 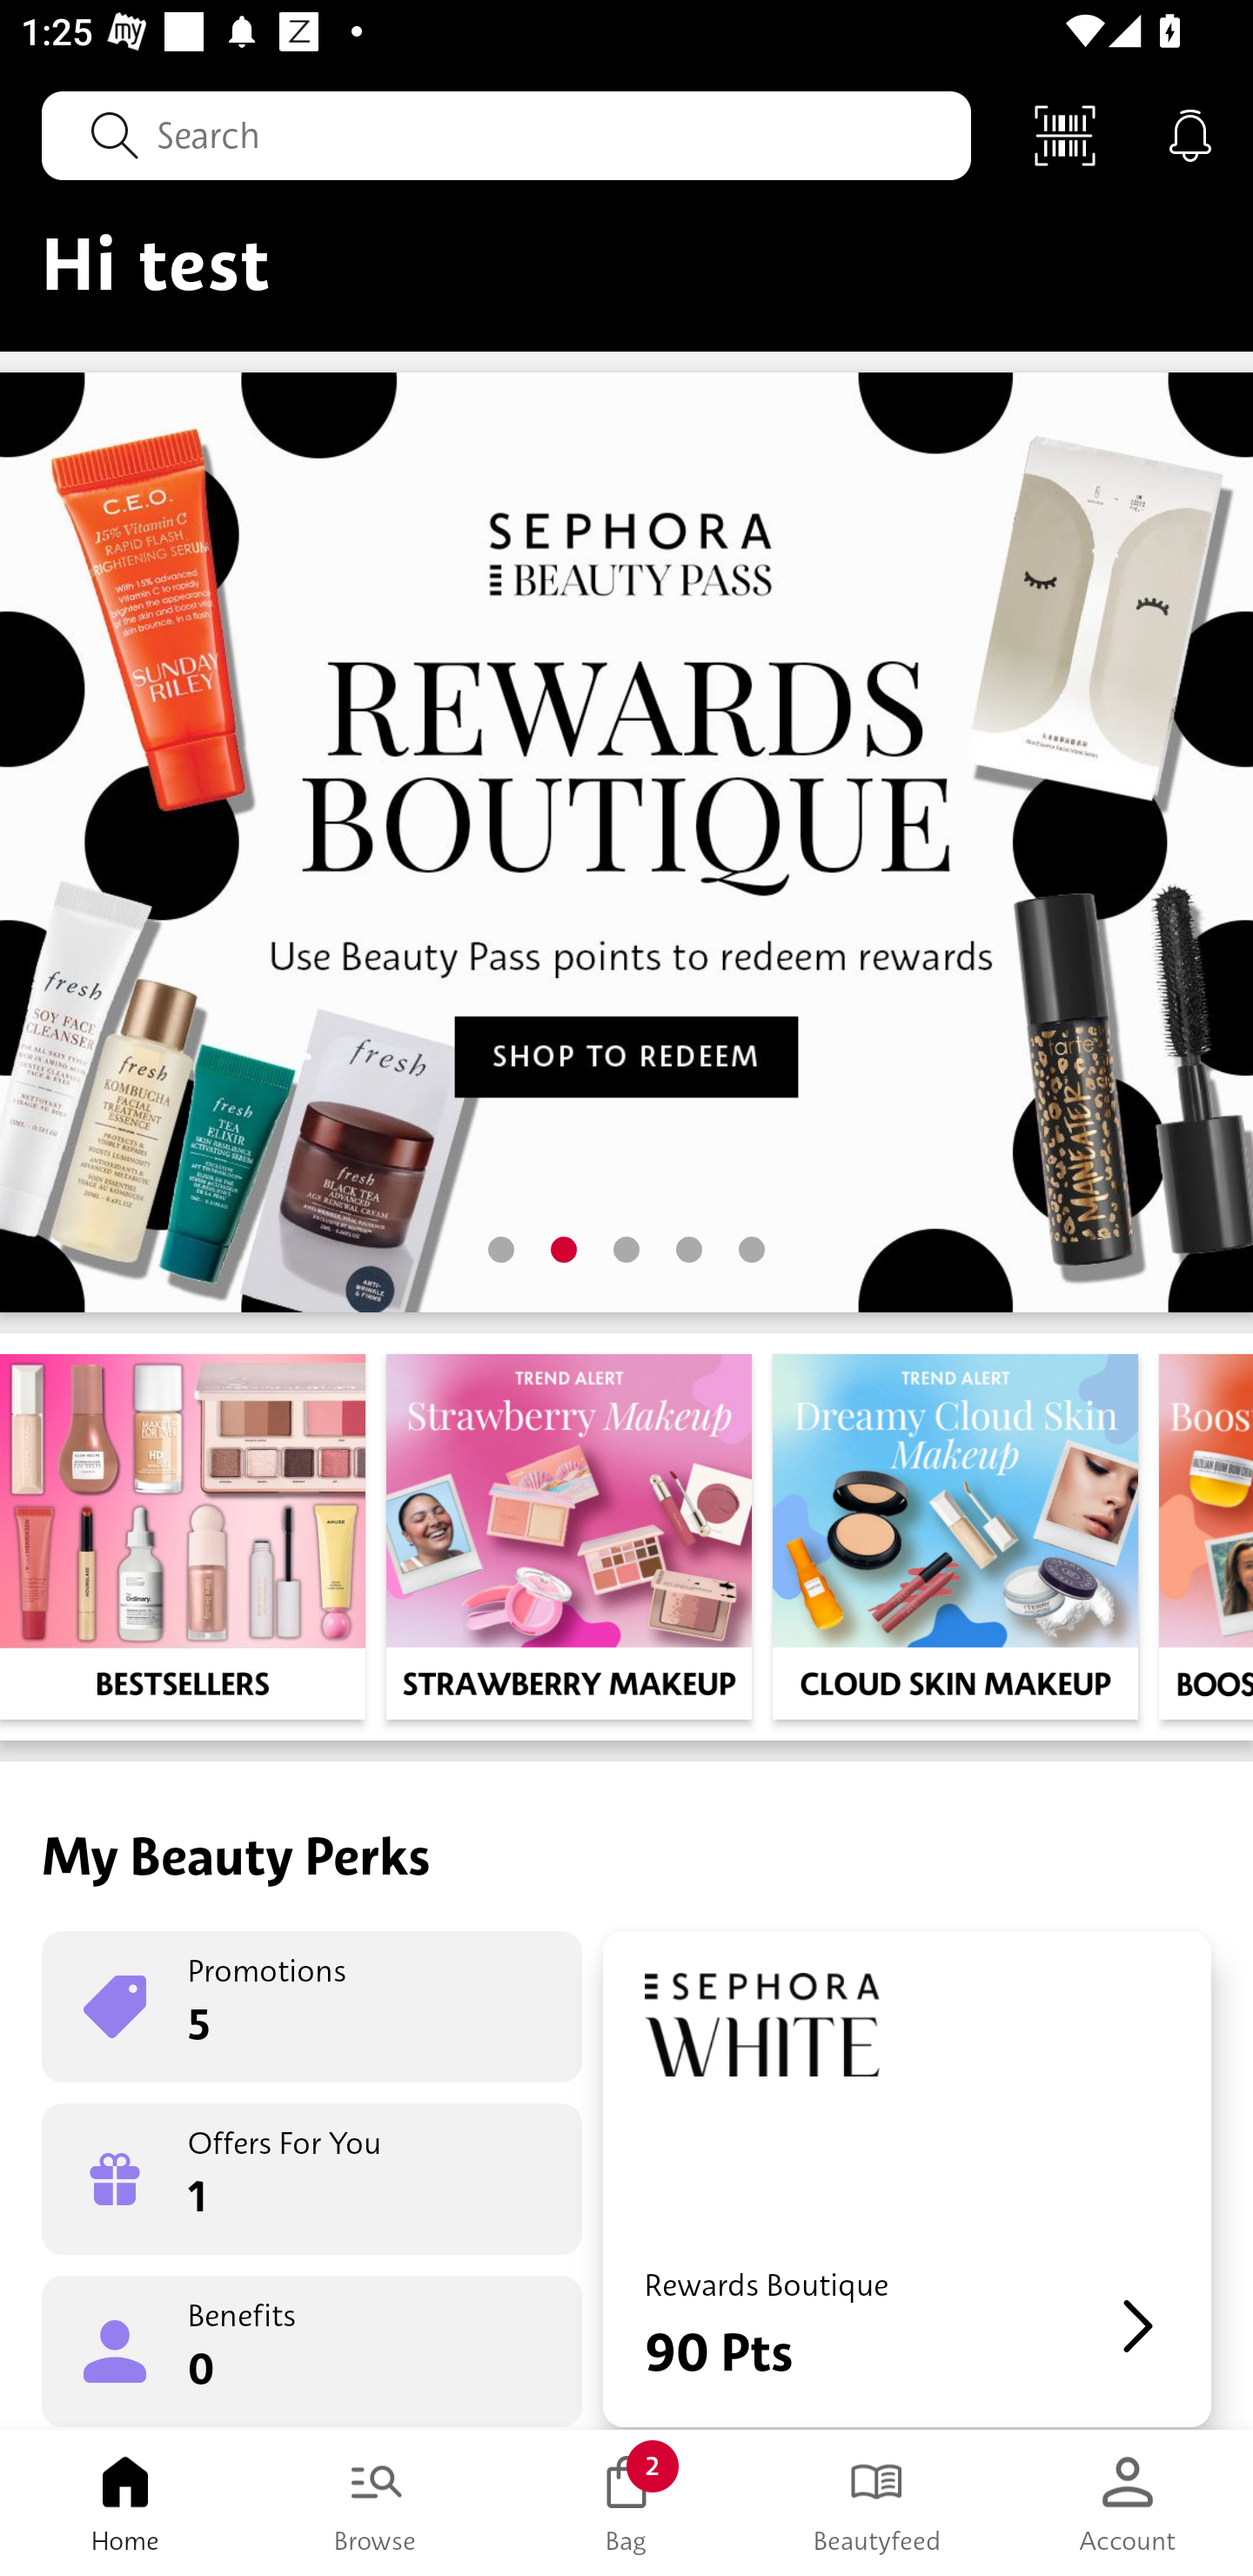 I want to click on Beautyfeed, so click(x=877, y=2503).